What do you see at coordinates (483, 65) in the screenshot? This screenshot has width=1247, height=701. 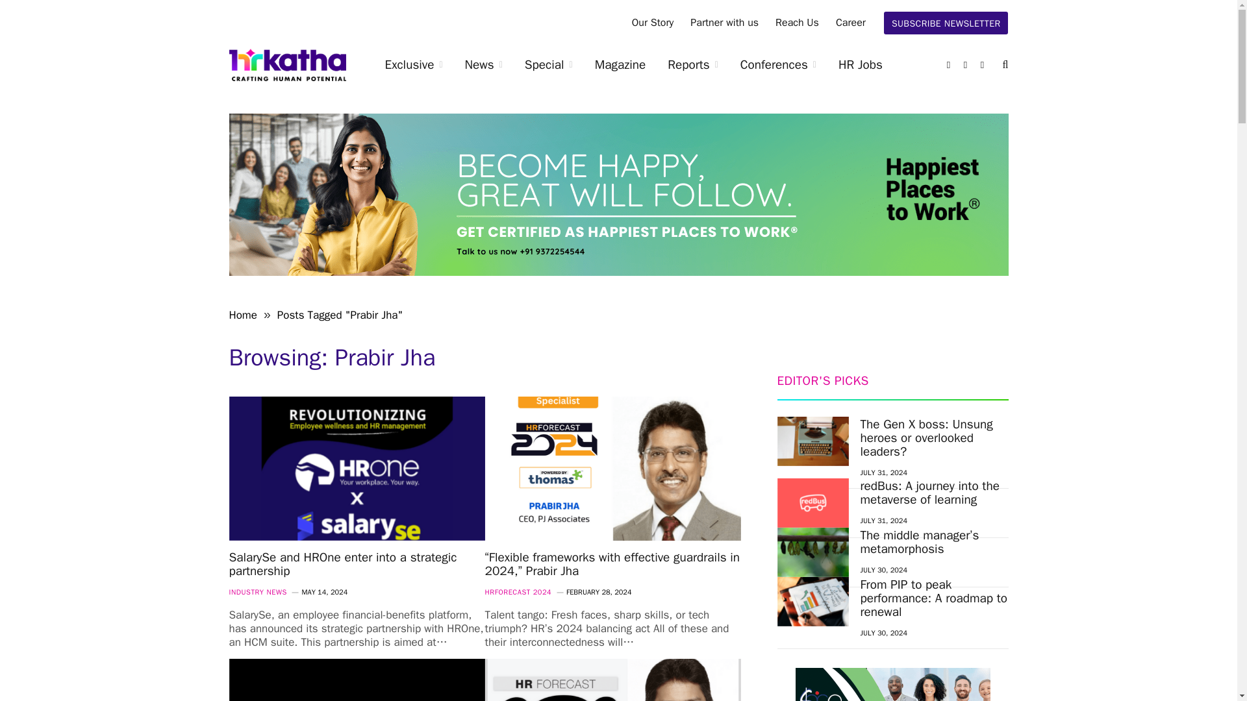 I see `News` at bounding box center [483, 65].